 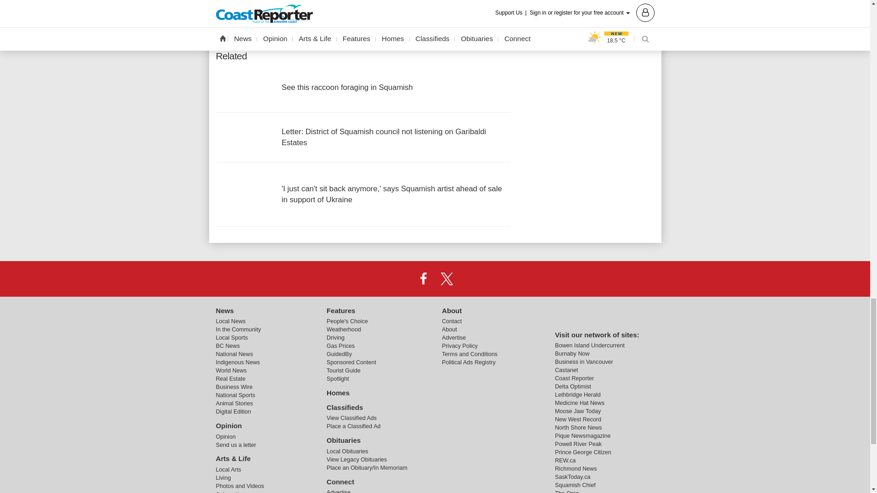 I want to click on Facebook, so click(x=423, y=278).